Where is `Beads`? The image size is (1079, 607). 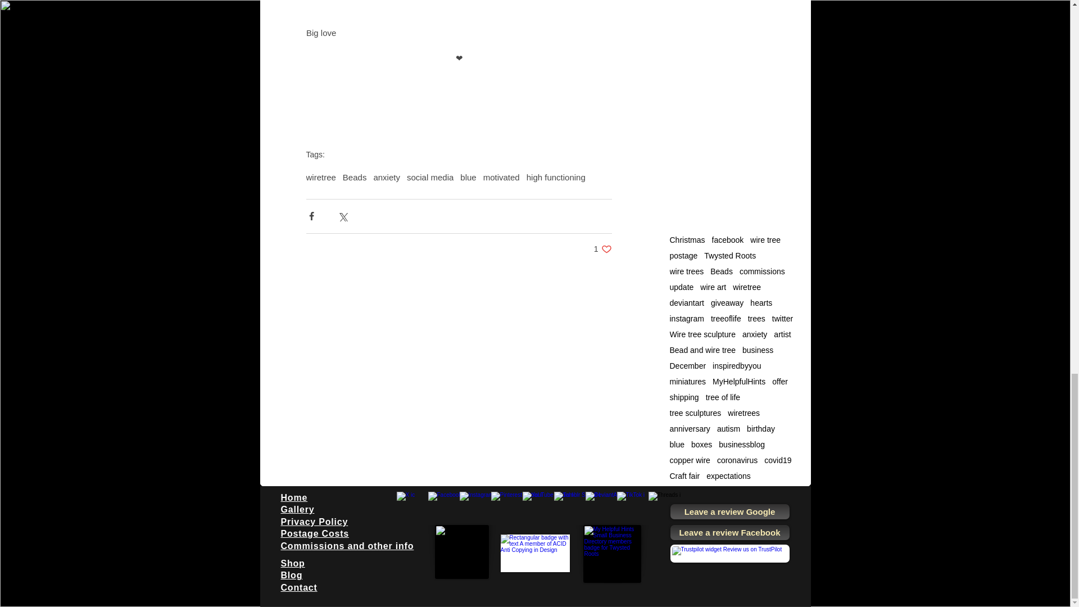 Beads is located at coordinates (602, 249).